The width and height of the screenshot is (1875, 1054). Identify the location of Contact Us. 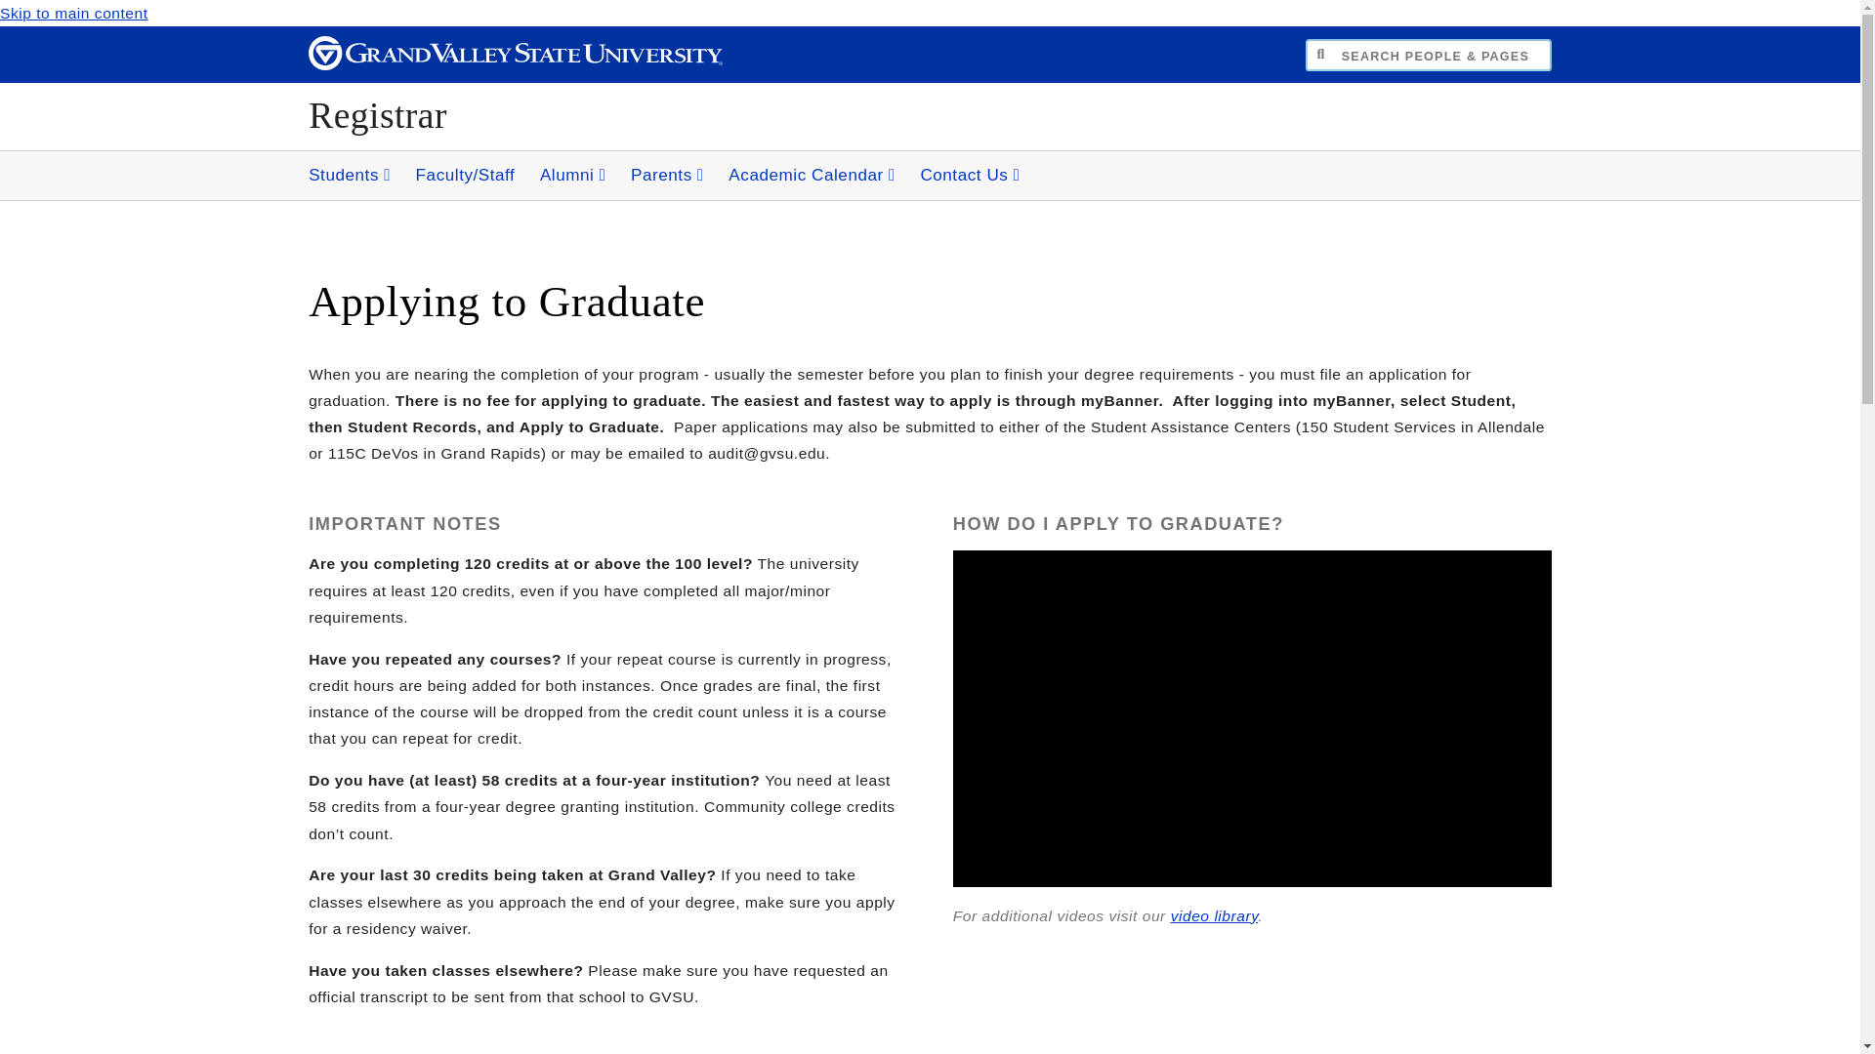
(969, 176).